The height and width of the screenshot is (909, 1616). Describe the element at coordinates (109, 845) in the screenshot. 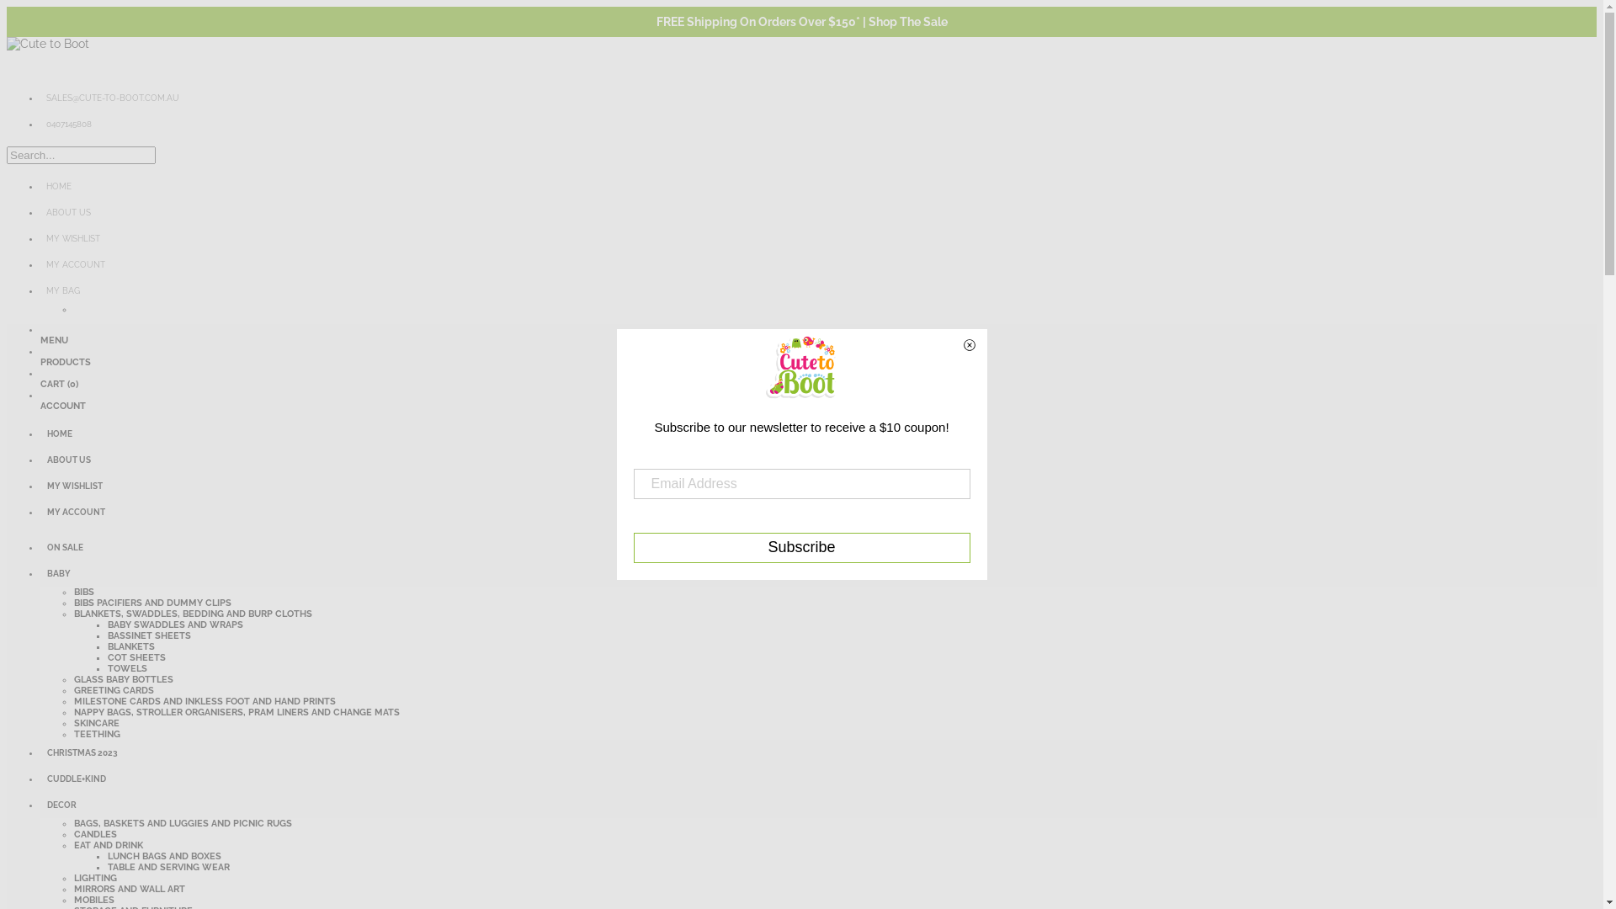

I see `EAT AND DRINK` at that location.